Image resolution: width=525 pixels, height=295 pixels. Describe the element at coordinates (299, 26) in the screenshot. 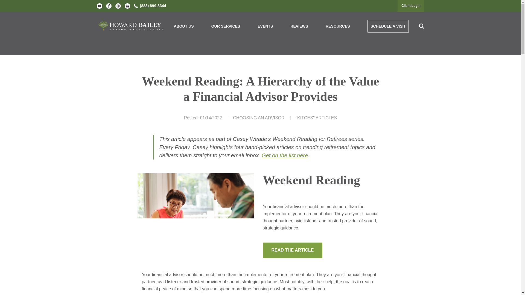

I see `REVIEWS` at that location.